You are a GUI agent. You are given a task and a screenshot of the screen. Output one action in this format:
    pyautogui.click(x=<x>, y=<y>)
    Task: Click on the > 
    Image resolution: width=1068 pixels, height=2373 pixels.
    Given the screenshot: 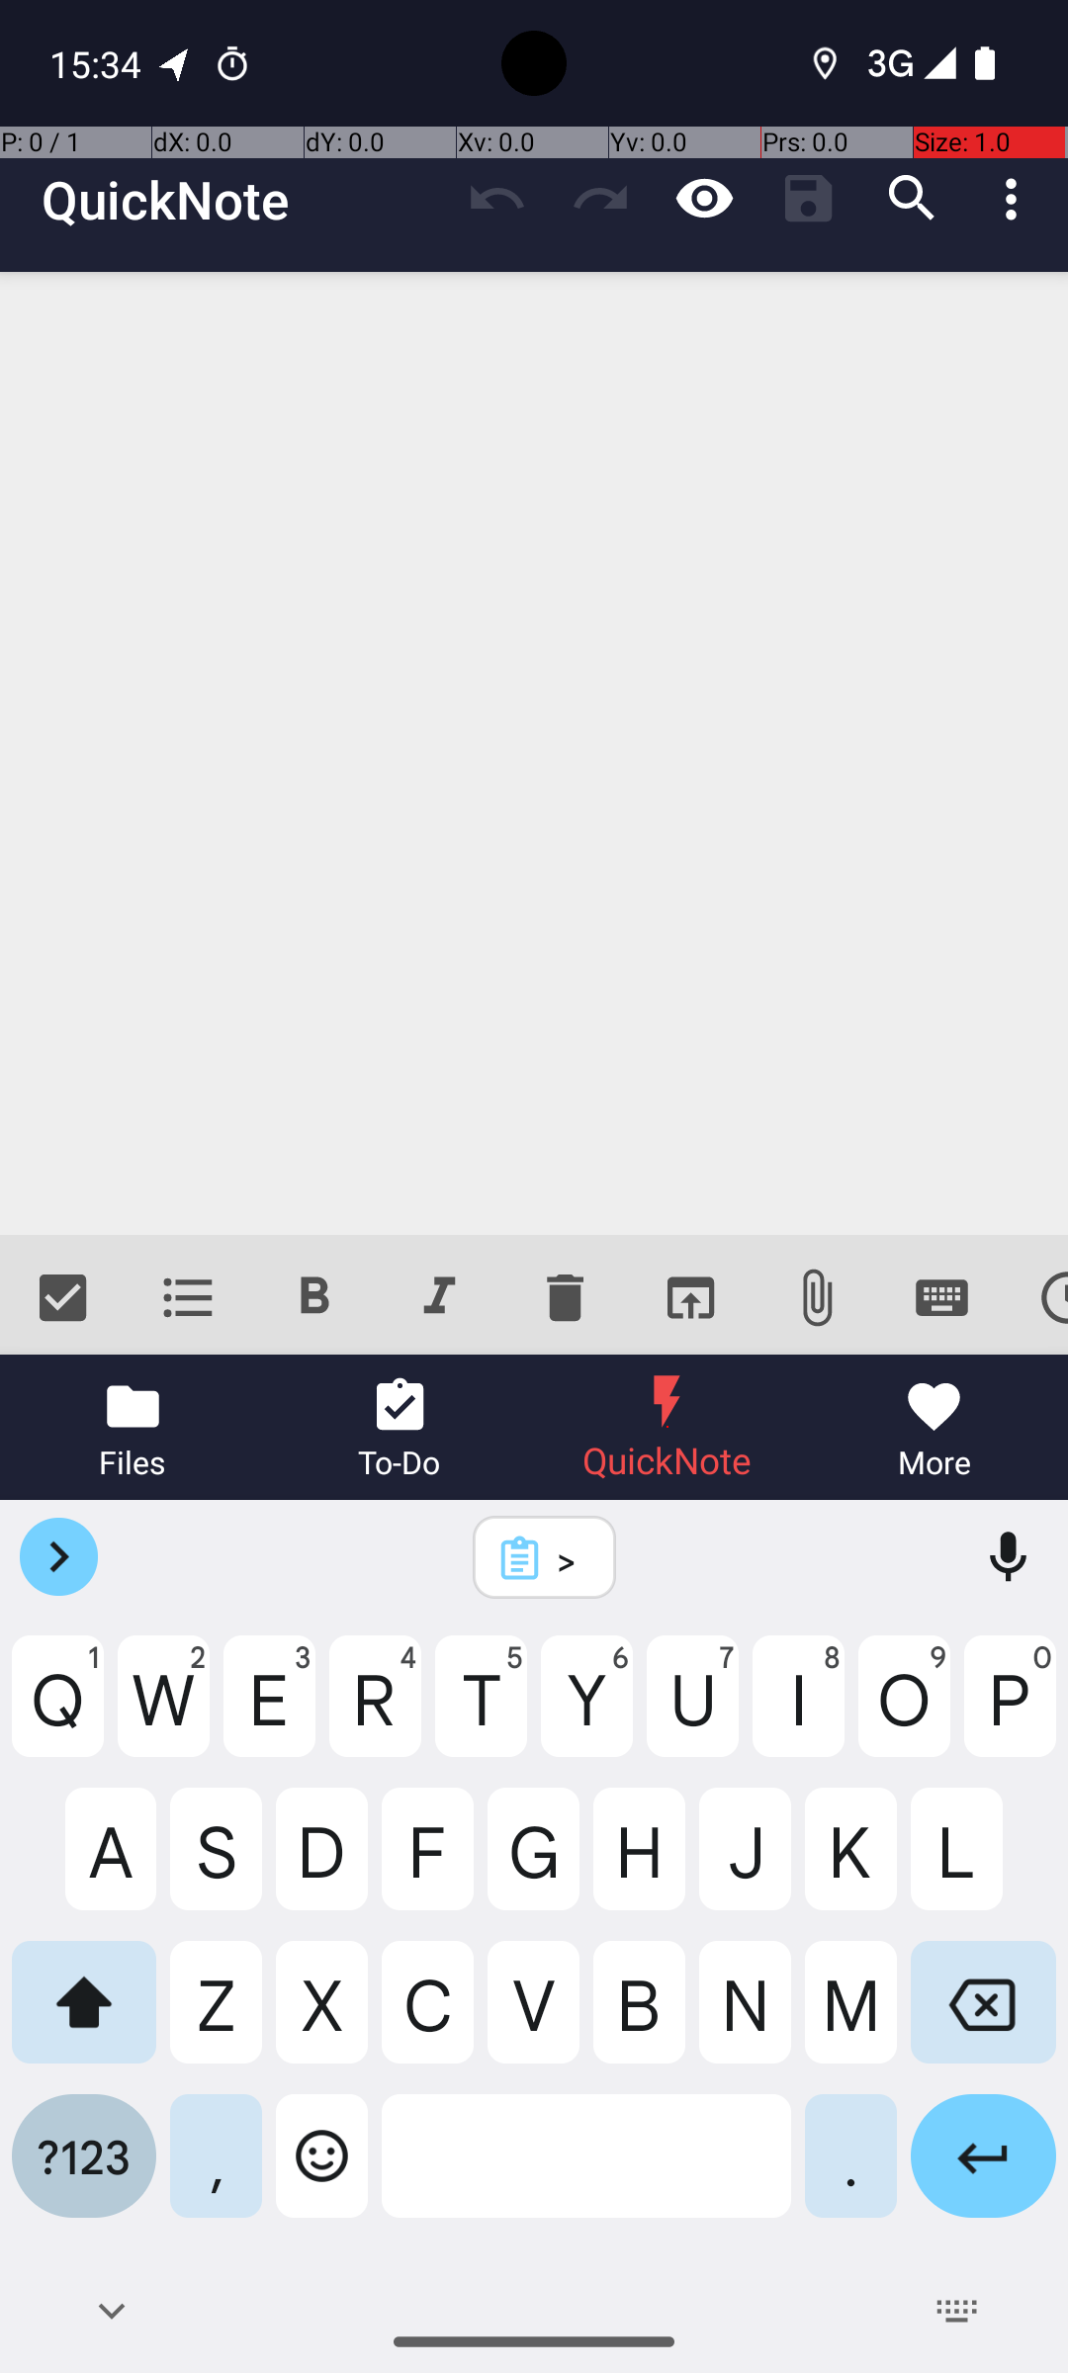 What is the action you would take?
    pyautogui.click(x=571, y=1558)
    